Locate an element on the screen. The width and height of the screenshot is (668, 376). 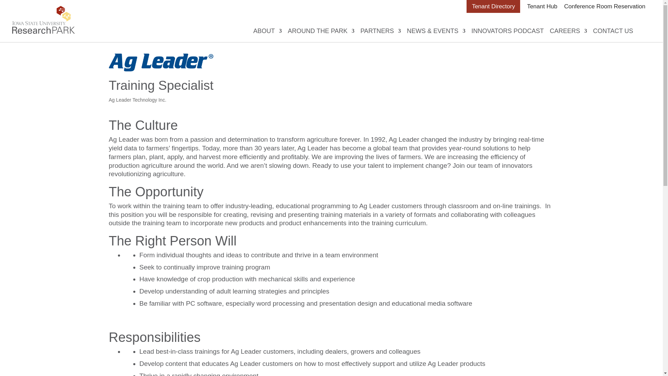
Tenant Directory is located at coordinates (493, 6).